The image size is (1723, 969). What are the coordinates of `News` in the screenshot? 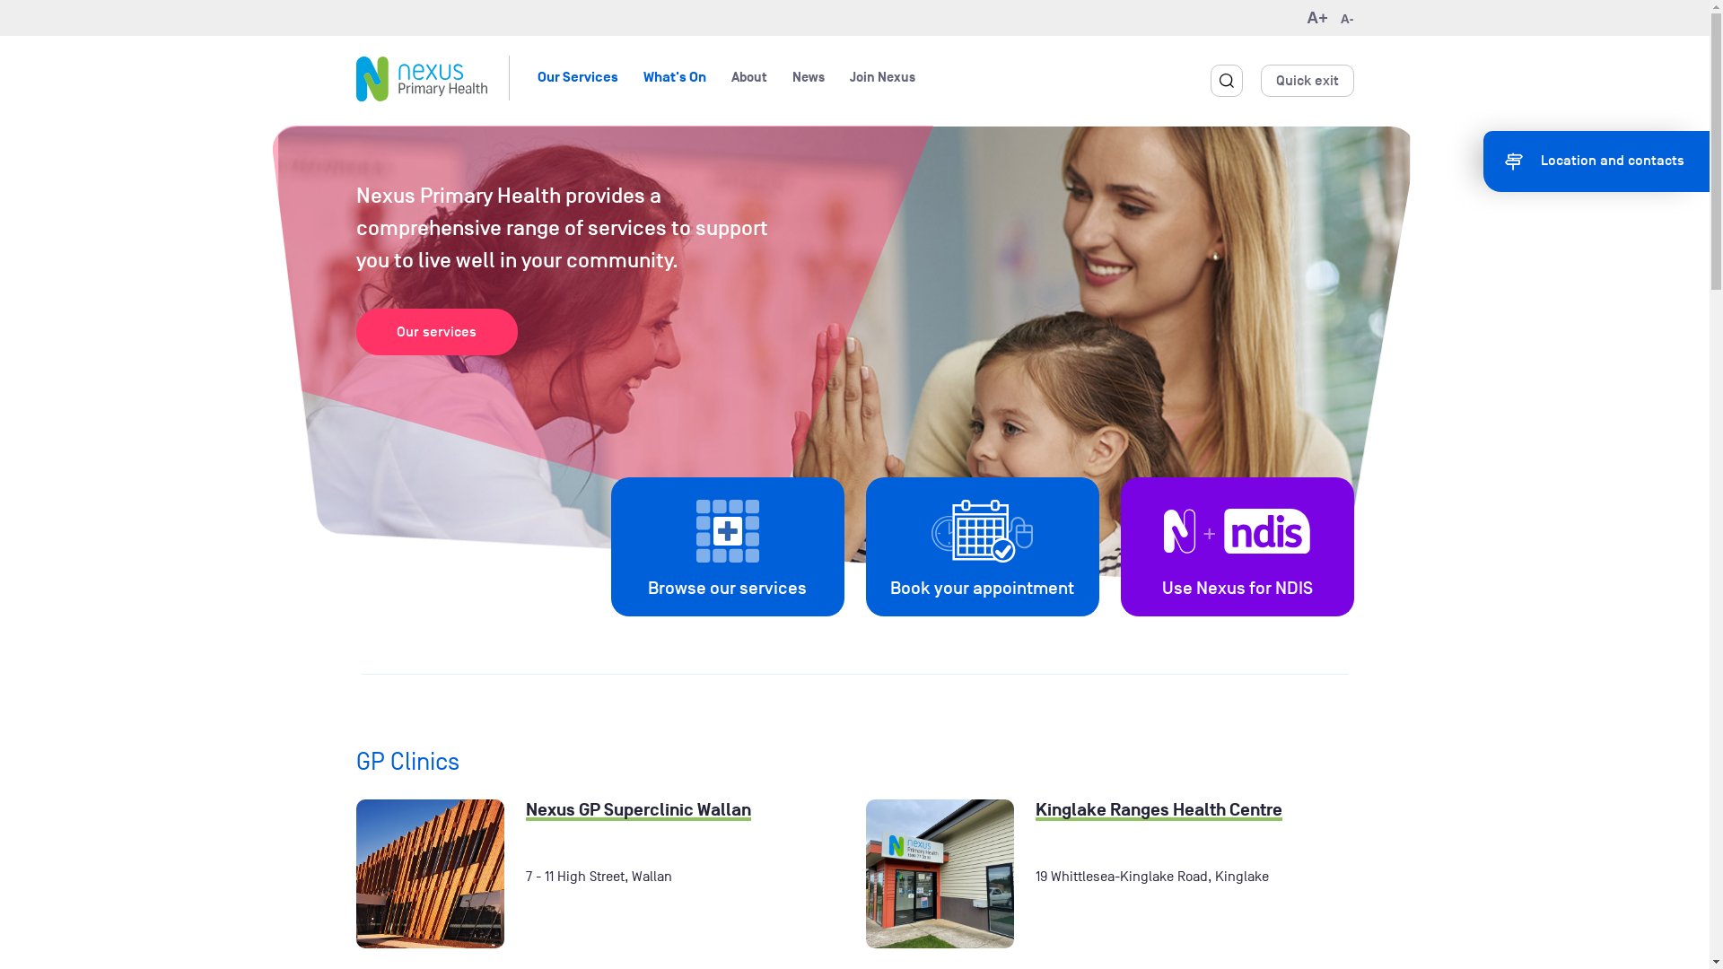 It's located at (808, 77).